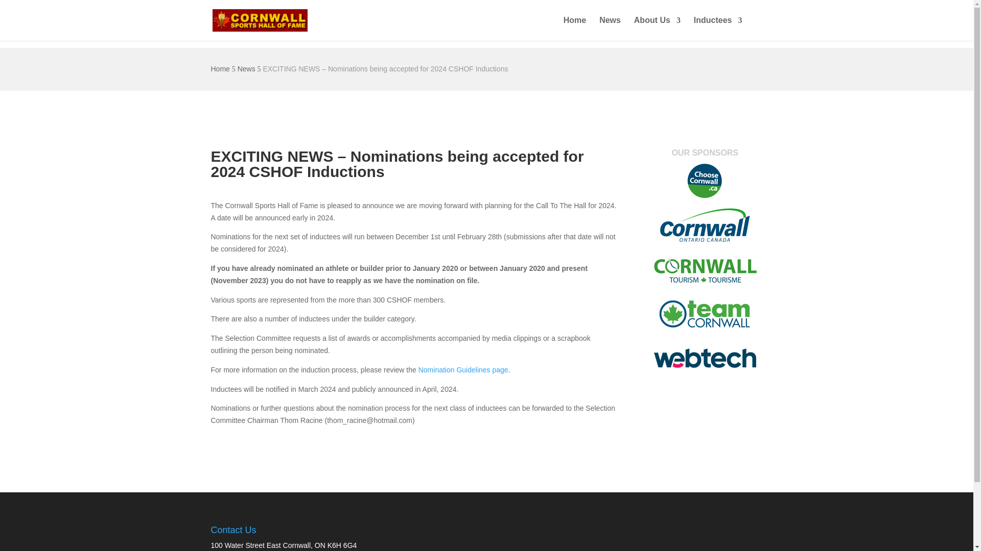 The image size is (981, 551). Describe the element at coordinates (220, 68) in the screenshot. I see `Home` at that location.